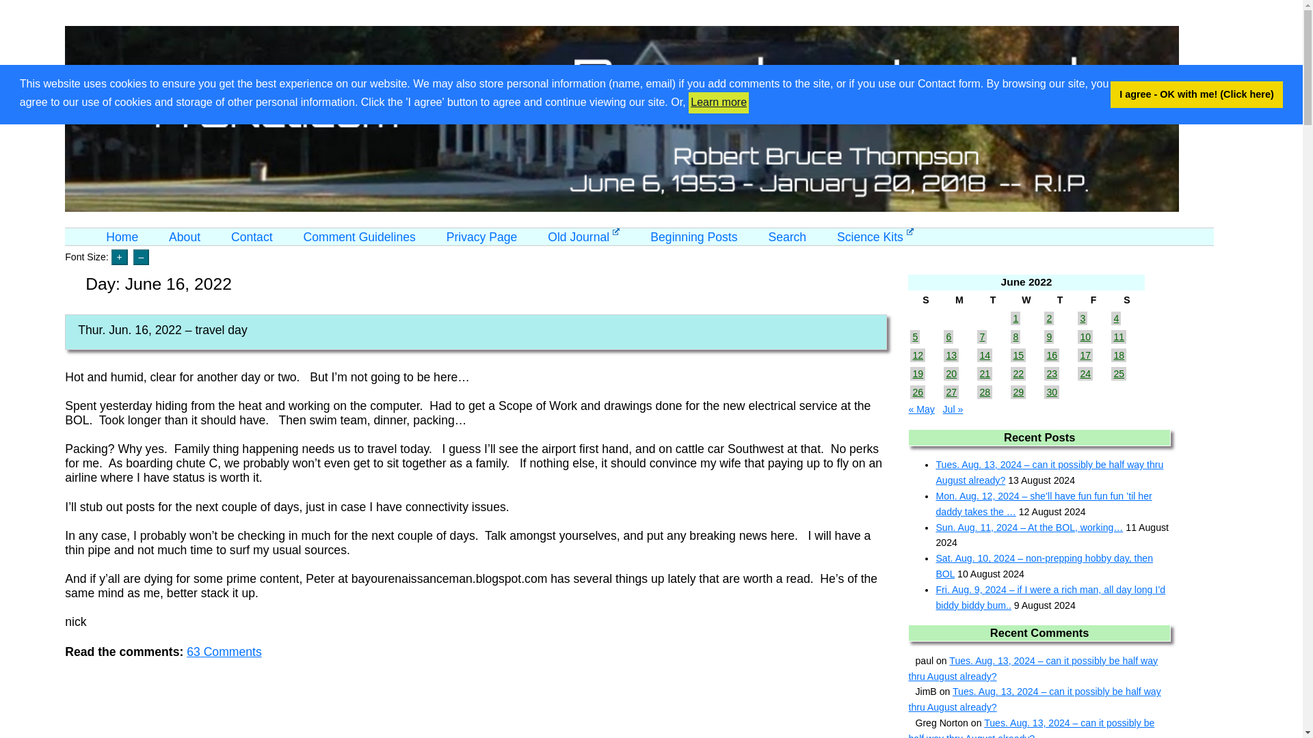 This screenshot has height=738, width=1313. I want to click on 10, so click(1085, 336).